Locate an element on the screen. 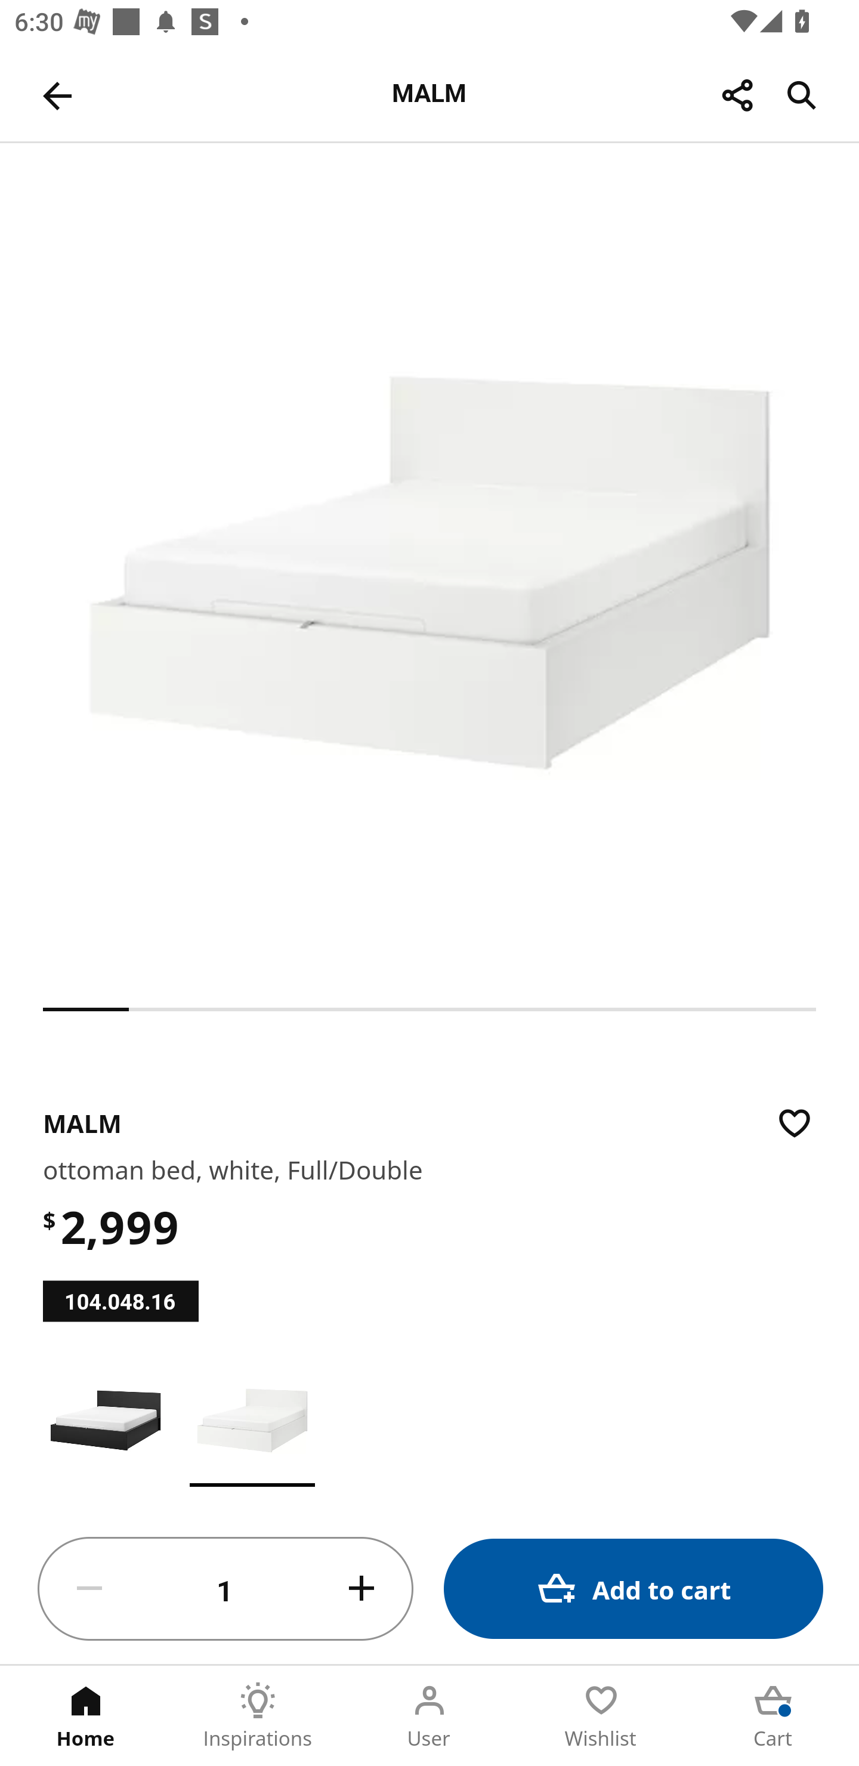 This screenshot has height=1766, width=859. 1 is located at coordinates (225, 1589).